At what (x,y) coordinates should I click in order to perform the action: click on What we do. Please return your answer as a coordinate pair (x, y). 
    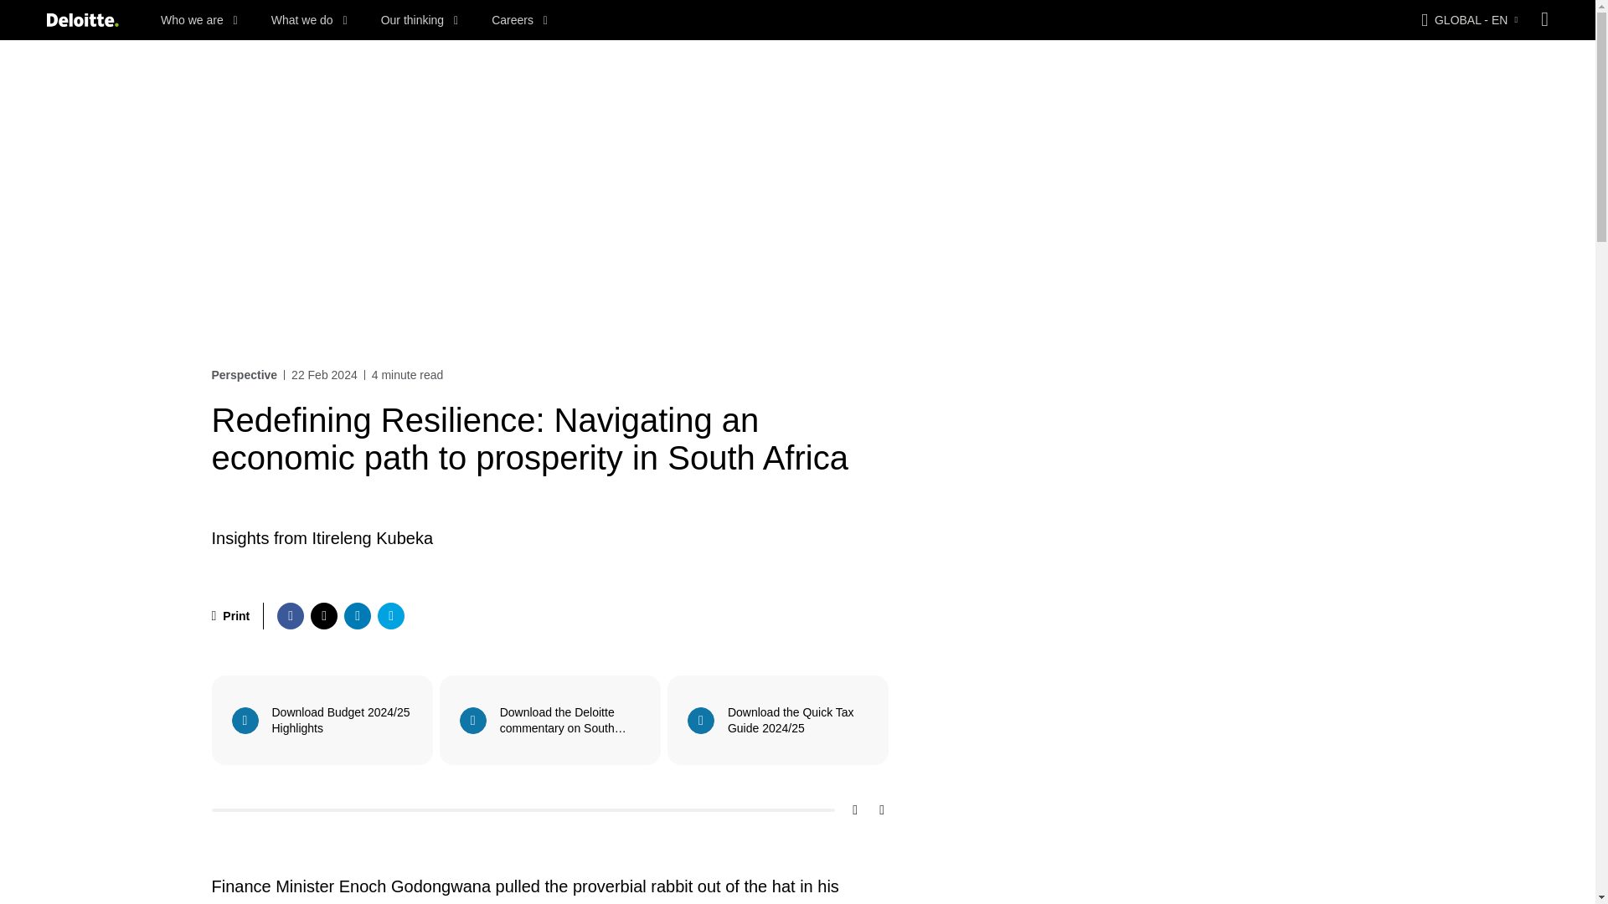
    Looking at the image, I should click on (309, 20).